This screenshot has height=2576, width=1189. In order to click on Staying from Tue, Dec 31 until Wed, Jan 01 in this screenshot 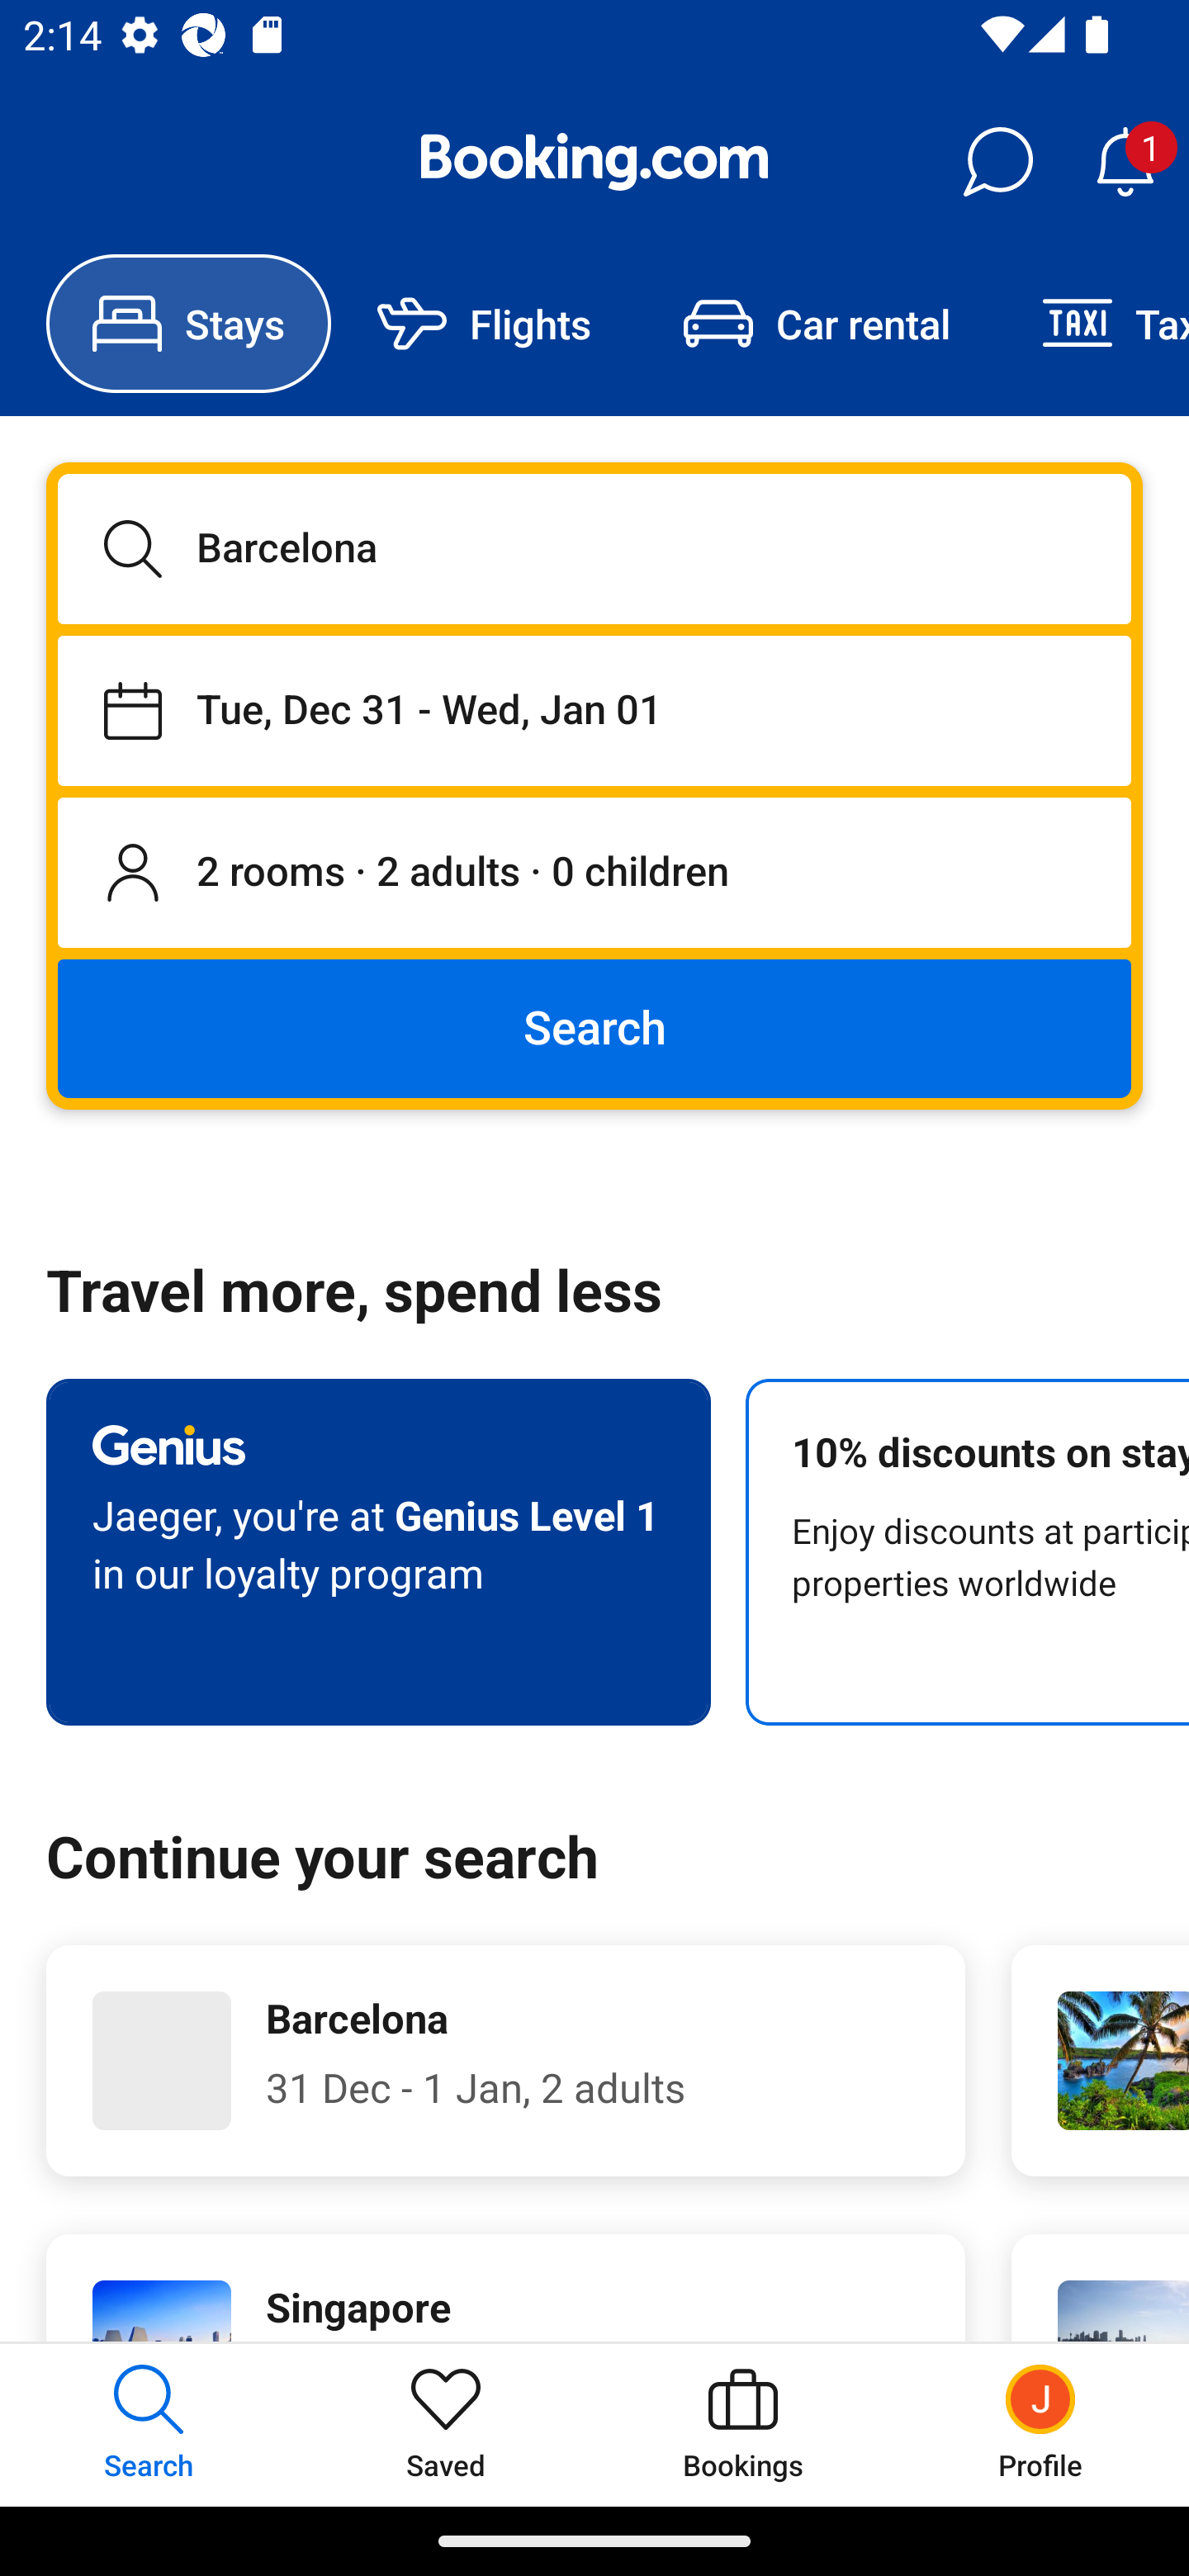, I will do `click(594, 710)`.